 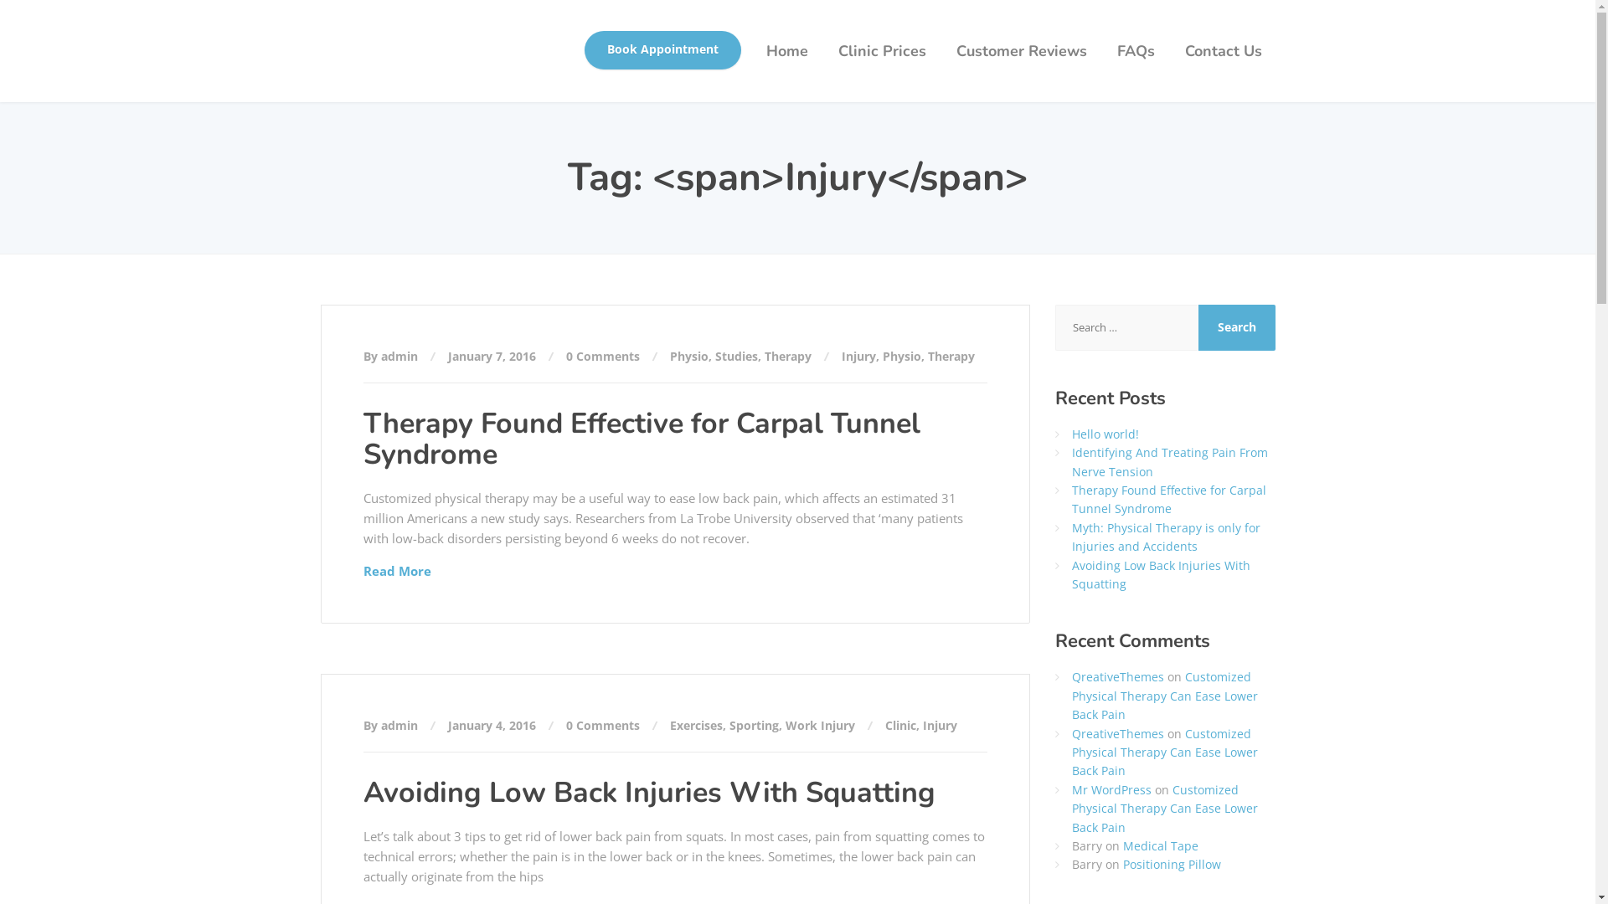 What do you see at coordinates (1161, 574) in the screenshot?
I see `Avoiding Low Back Injuries With Squatting` at bounding box center [1161, 574].